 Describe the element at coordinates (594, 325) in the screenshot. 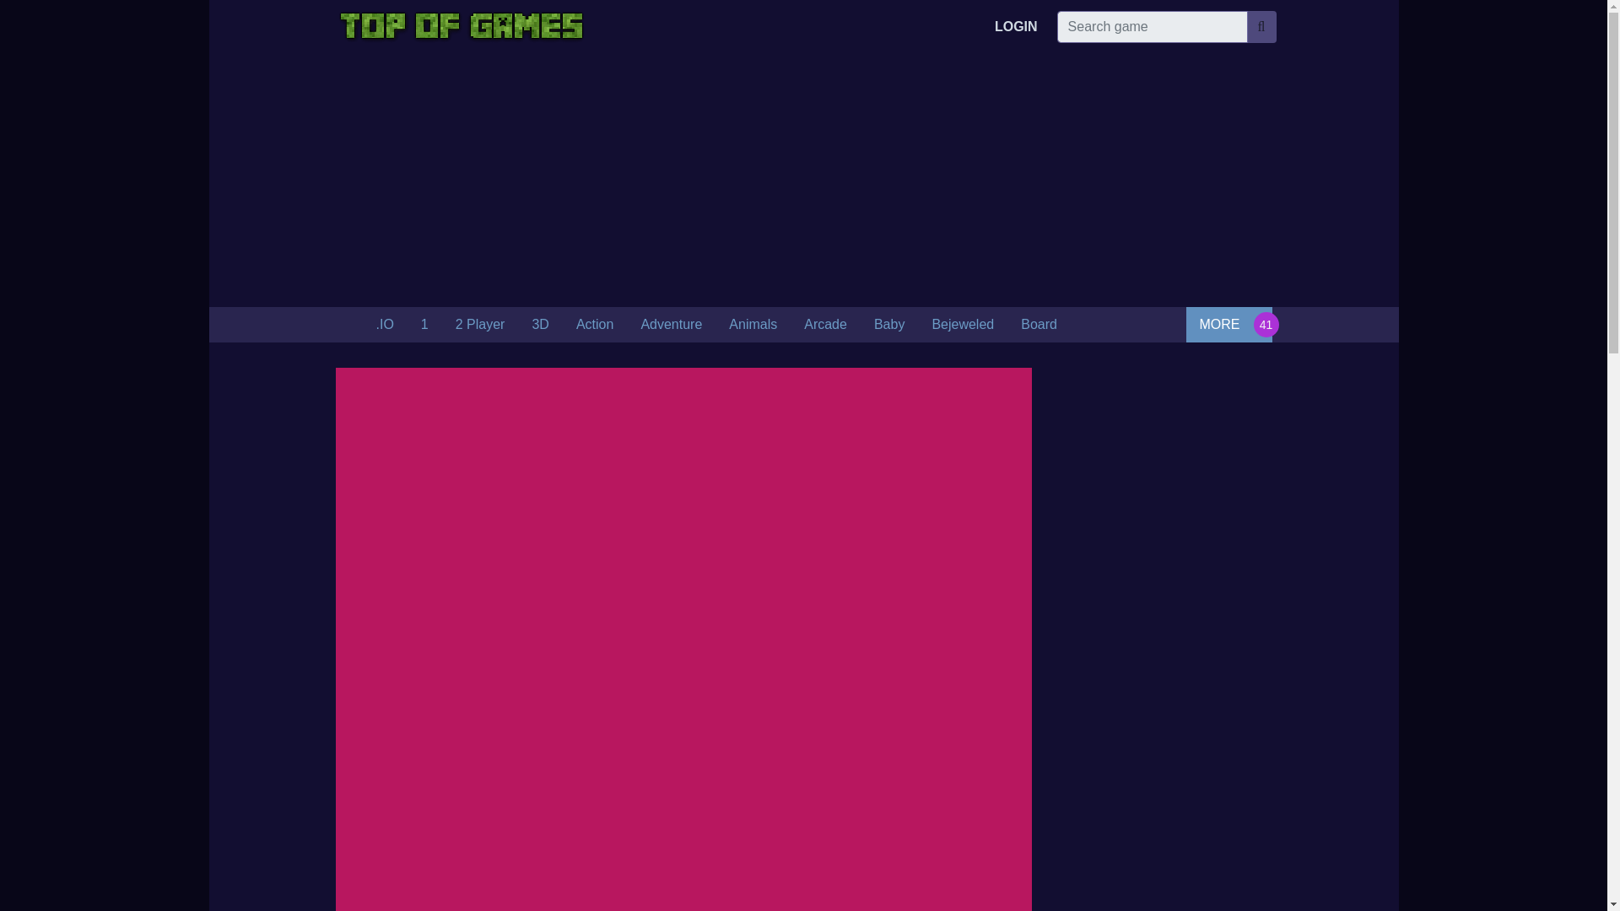

I see `Action` at that location.